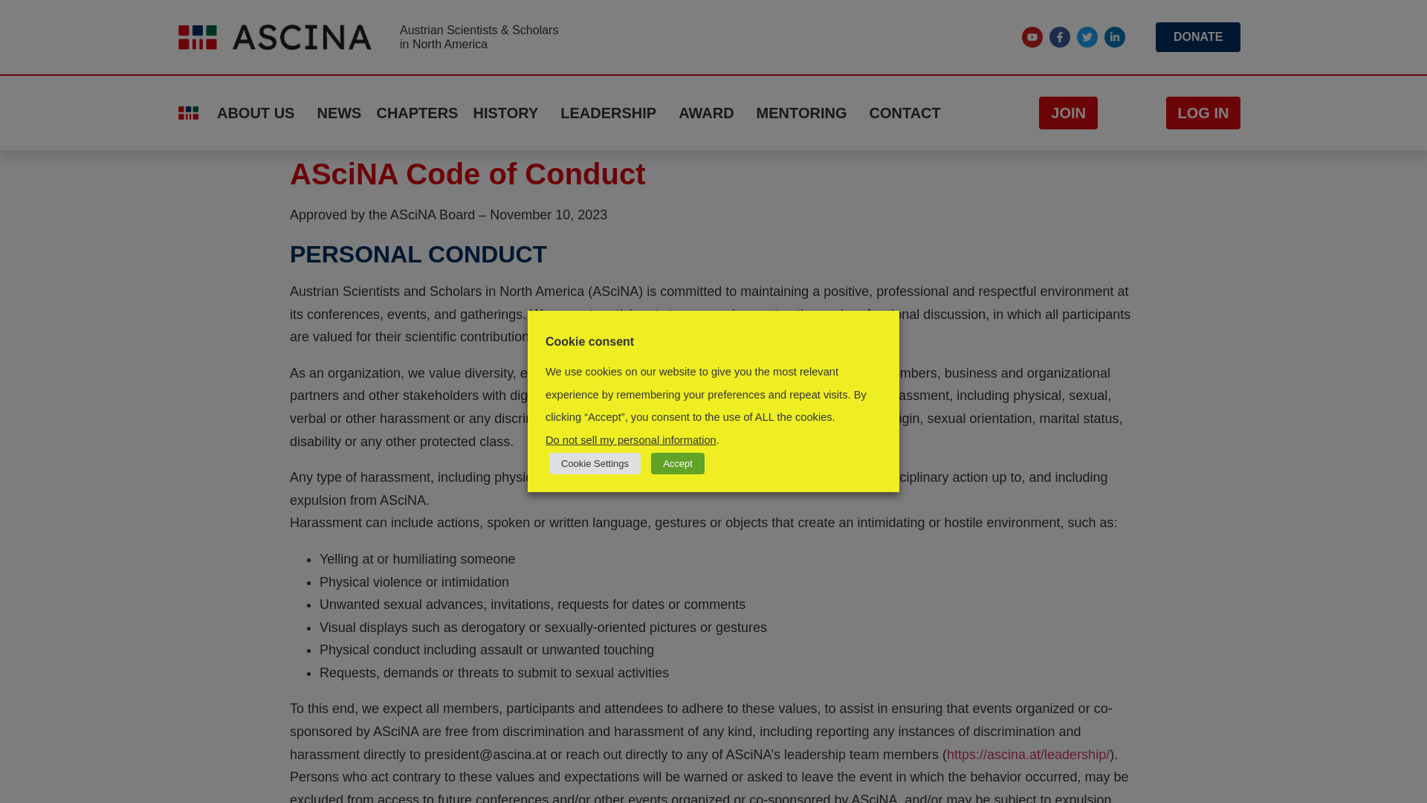  Describe the element at coordinates (259, 112) in the screenshot. I see `ABOUT US` at that location.